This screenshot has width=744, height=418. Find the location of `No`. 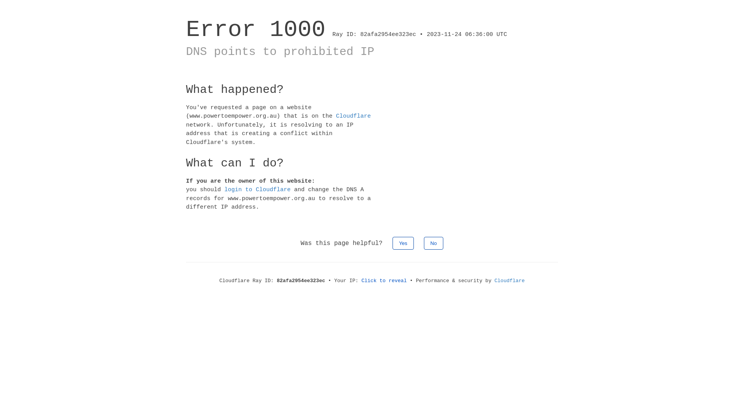

No is located at coordinates (434, 243).